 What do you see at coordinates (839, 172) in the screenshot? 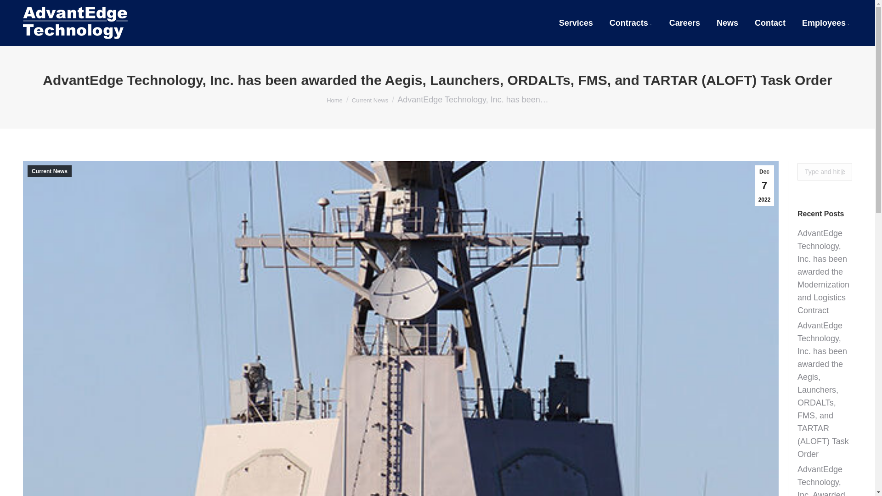
I see `Go!` at bounding box center [839, 172].